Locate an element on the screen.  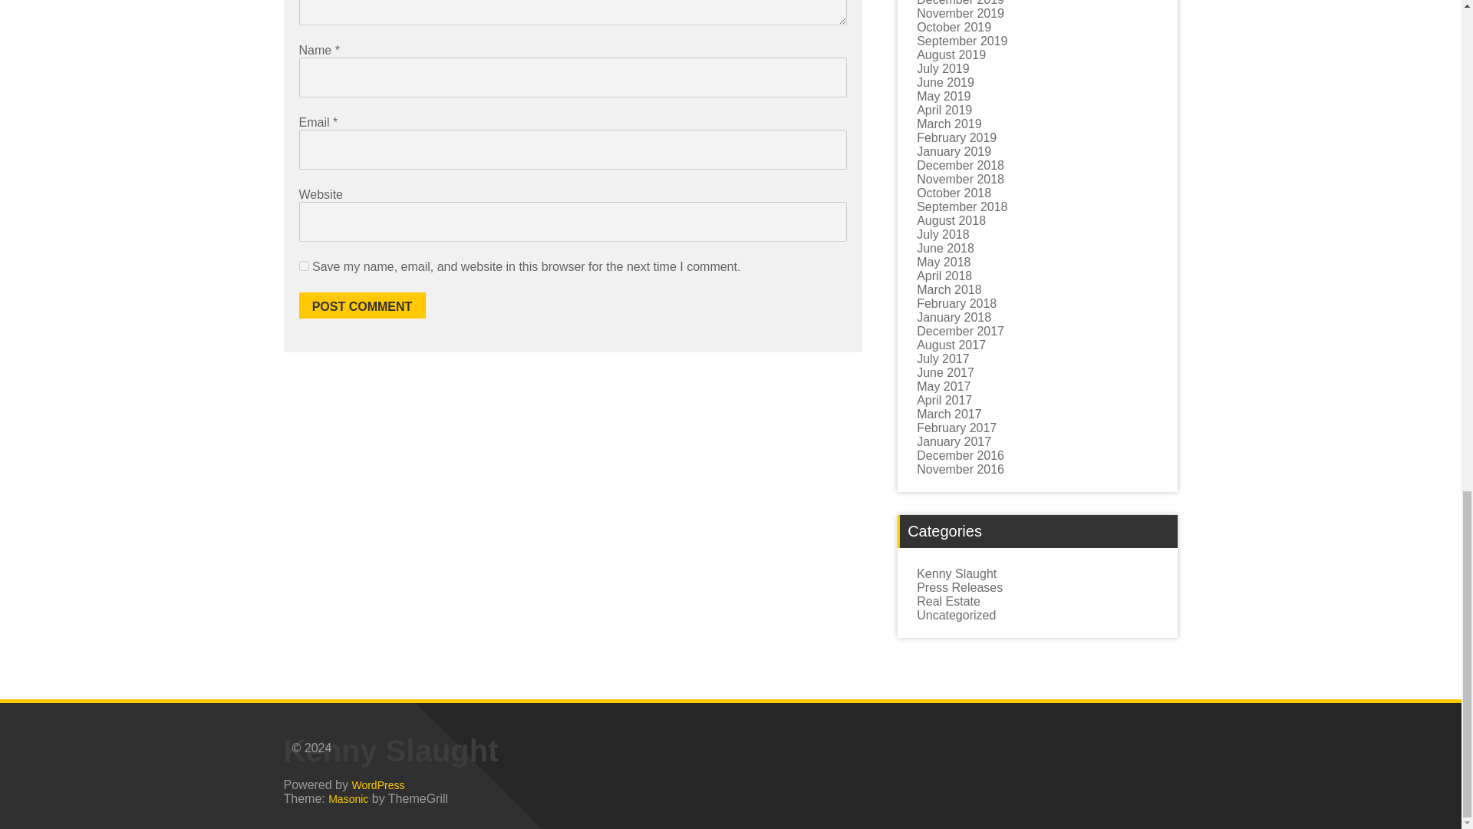
WordPress is located at coordinates (377, 784).